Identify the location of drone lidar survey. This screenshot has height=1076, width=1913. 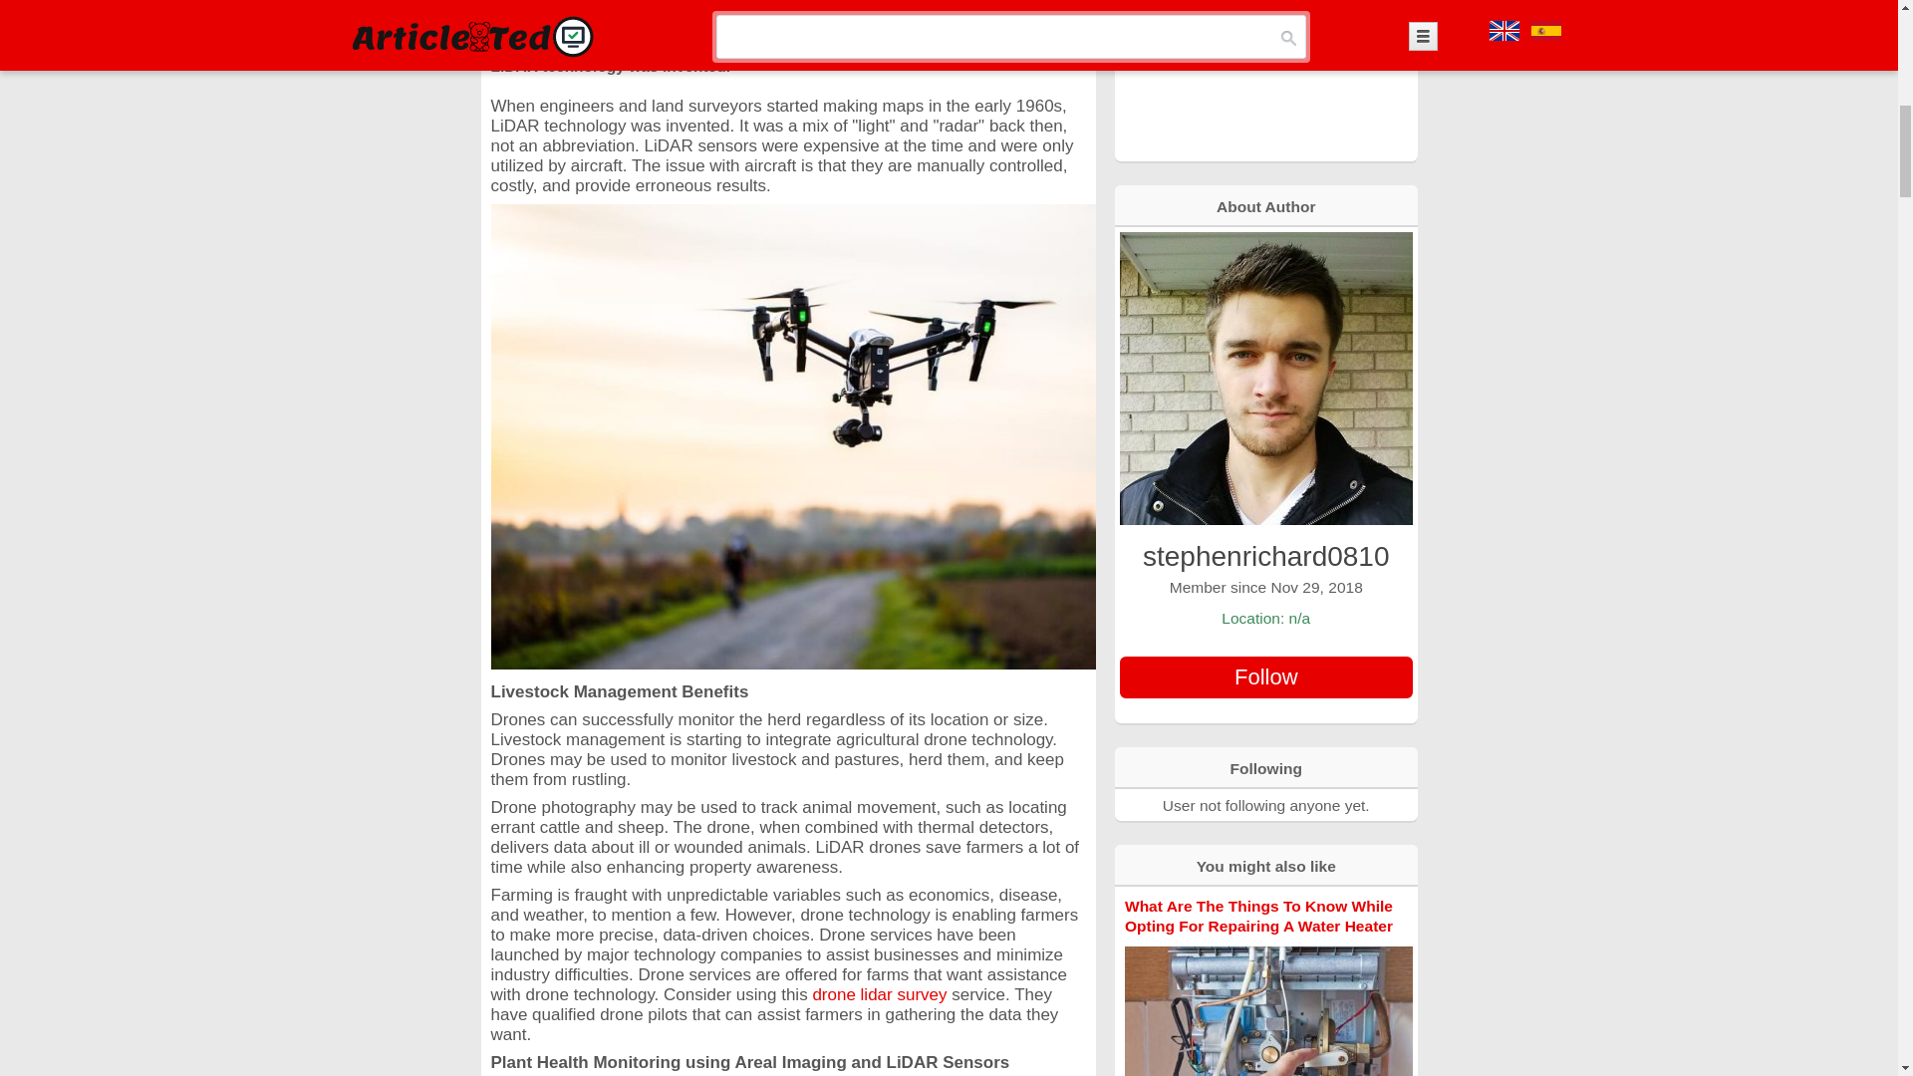
(879, 994).